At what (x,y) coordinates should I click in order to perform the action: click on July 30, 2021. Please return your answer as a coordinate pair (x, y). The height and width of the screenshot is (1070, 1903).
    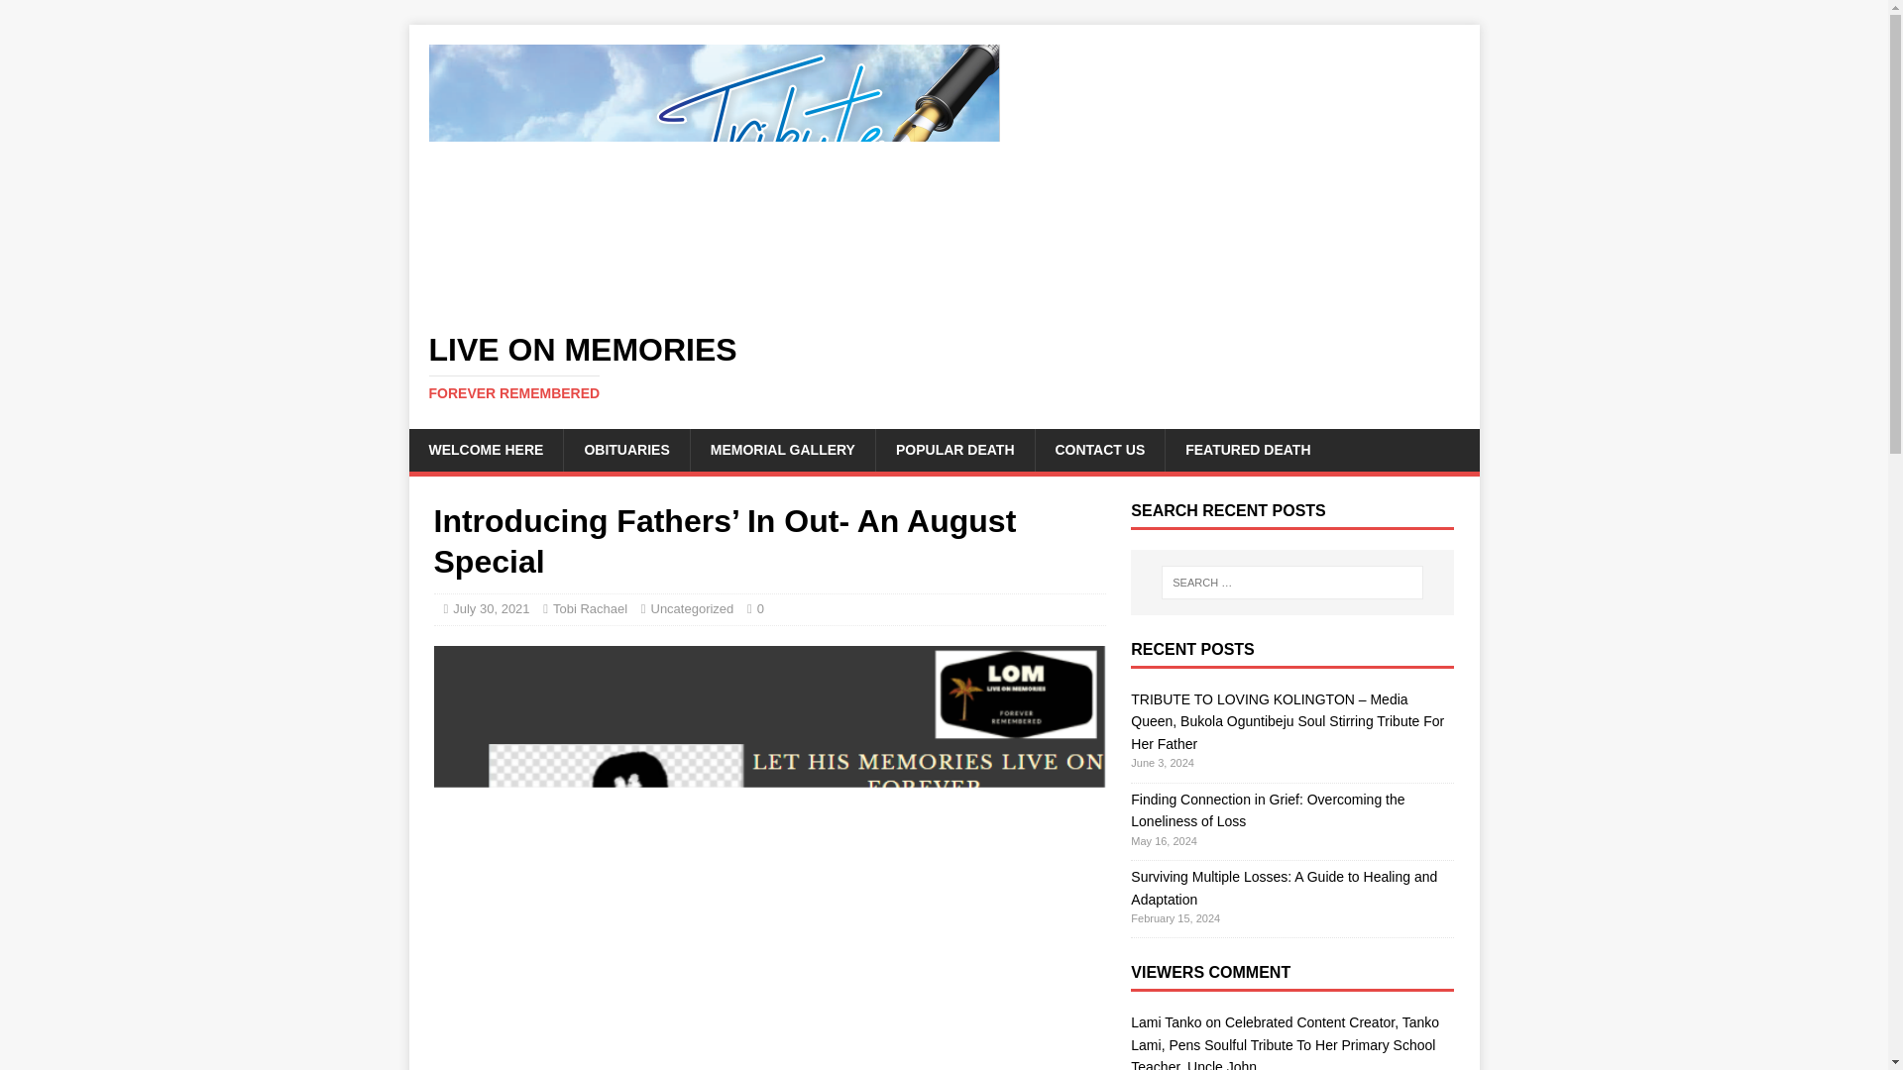
    Looking at the image, I should click on (490, 608).